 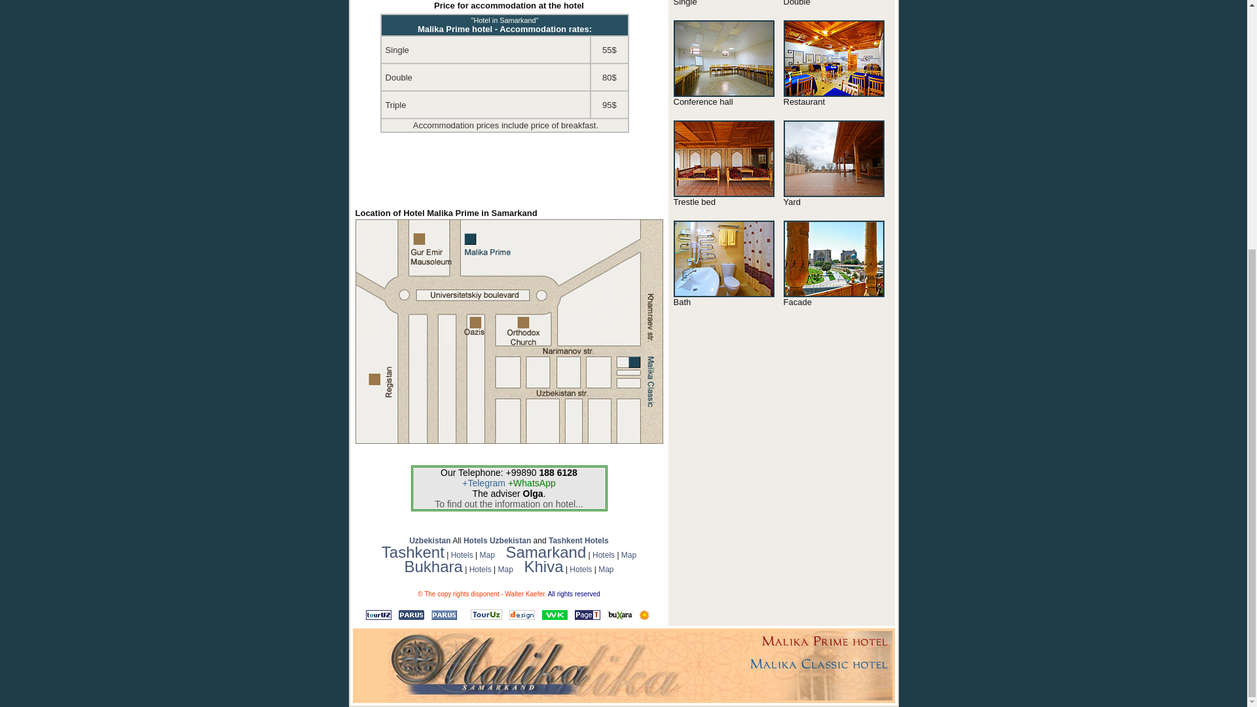 I want to click on Tashkent Hotels, so click(x=578, y=540).